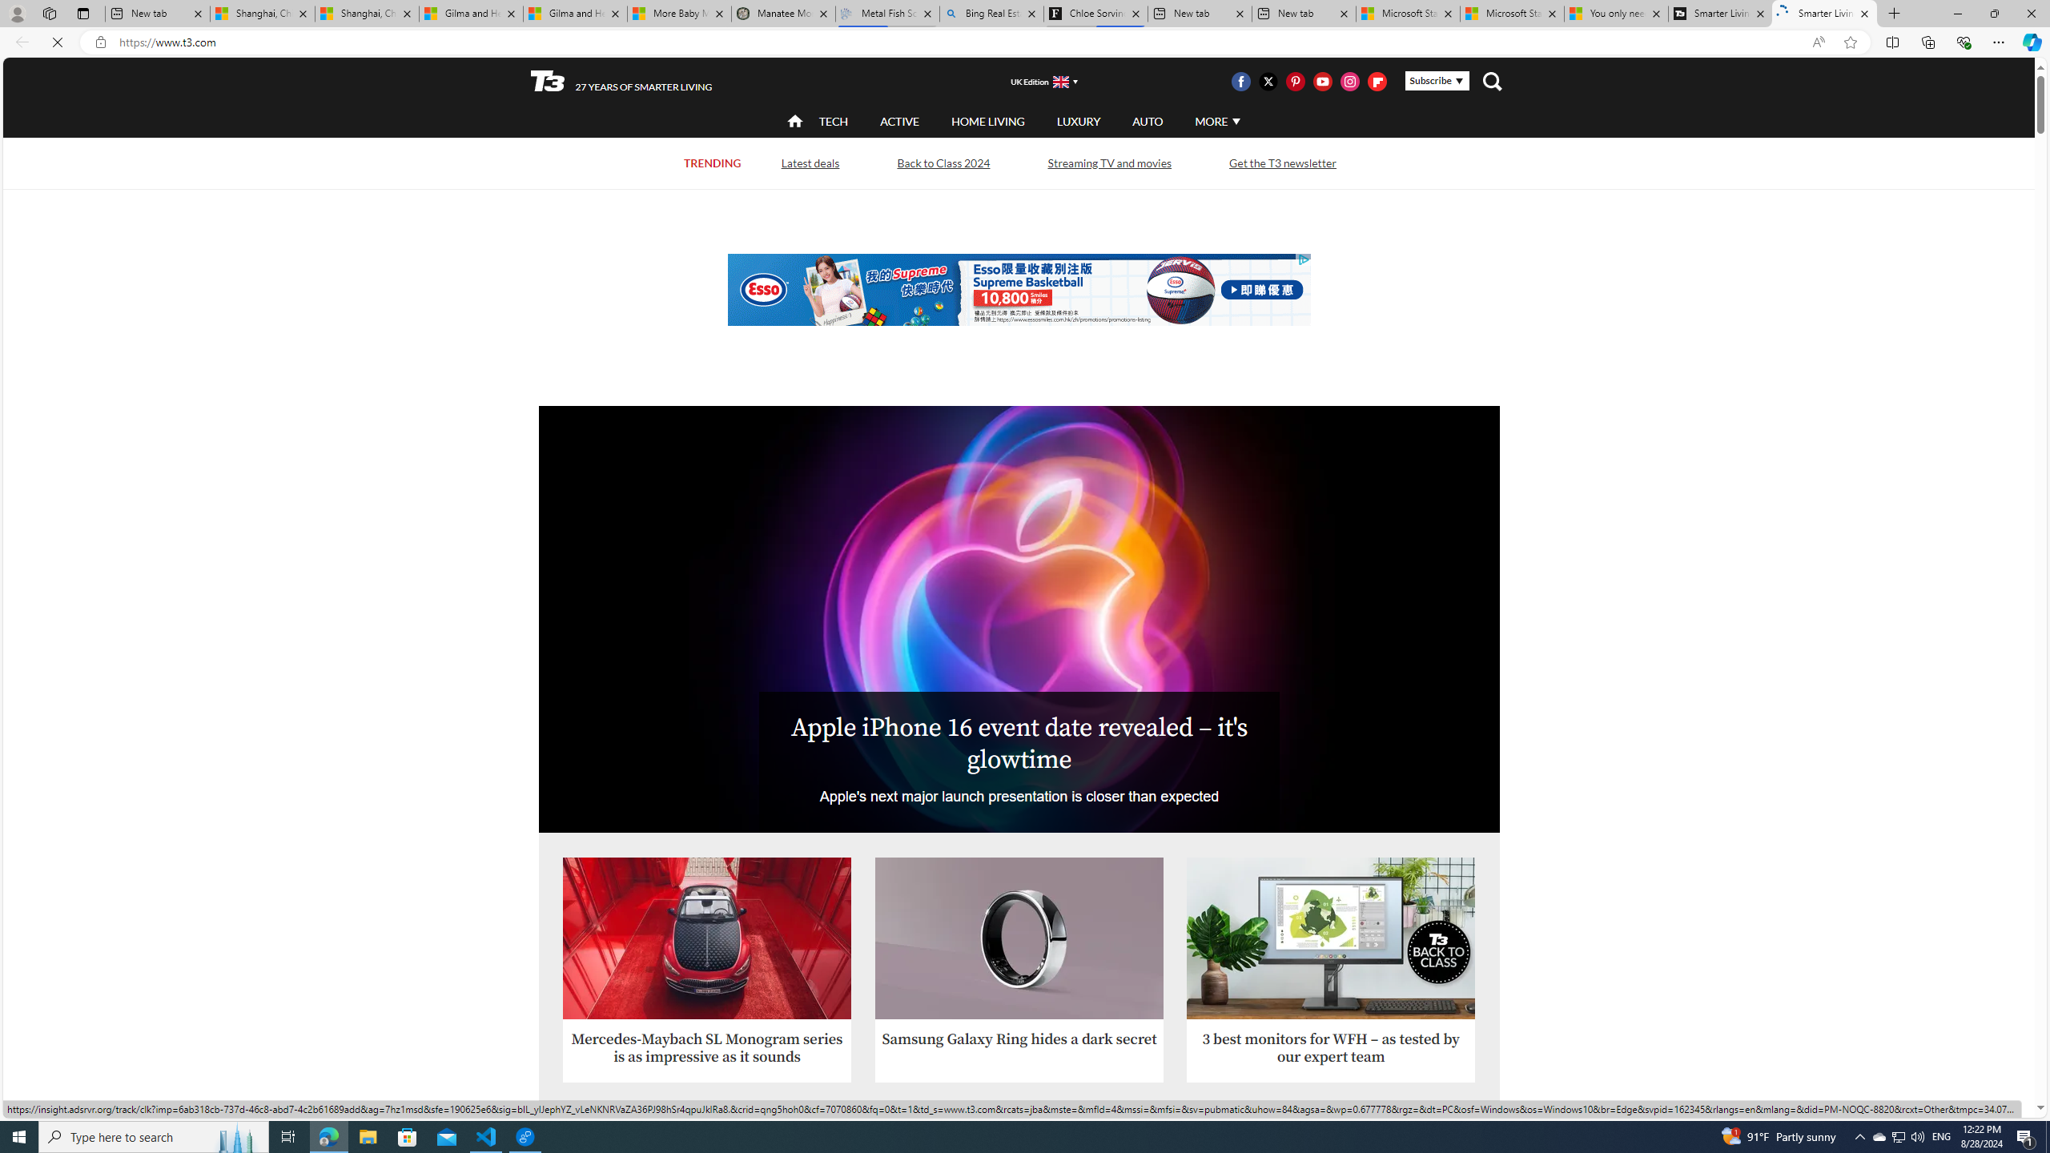 Image resolution: width=2050 pixels, height=1153 pixels. Describe the element at coordinates (1148, 122) in the screenshot. I see `AUTO` at that location.